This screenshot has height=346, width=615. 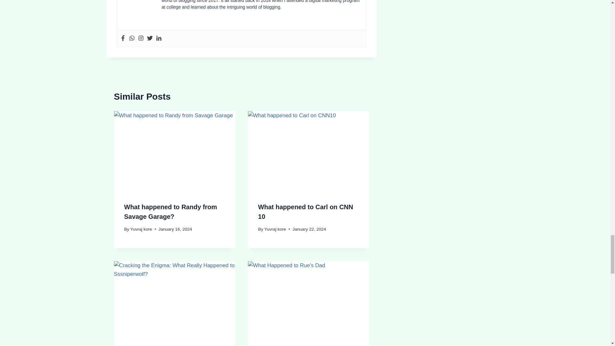 What do you see at coordinates (170, 211) in the screenshot?
I see `What happened to Randy from Savage Garage?` at bounding box center [170, 211].